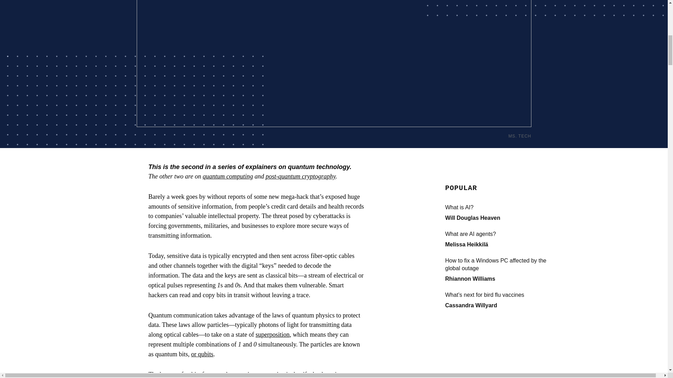 The height and width of the screenshot is (378, 673). Describe the element at coordinates (227, 176) in the screenshot. I see `quantum computing` at that location.